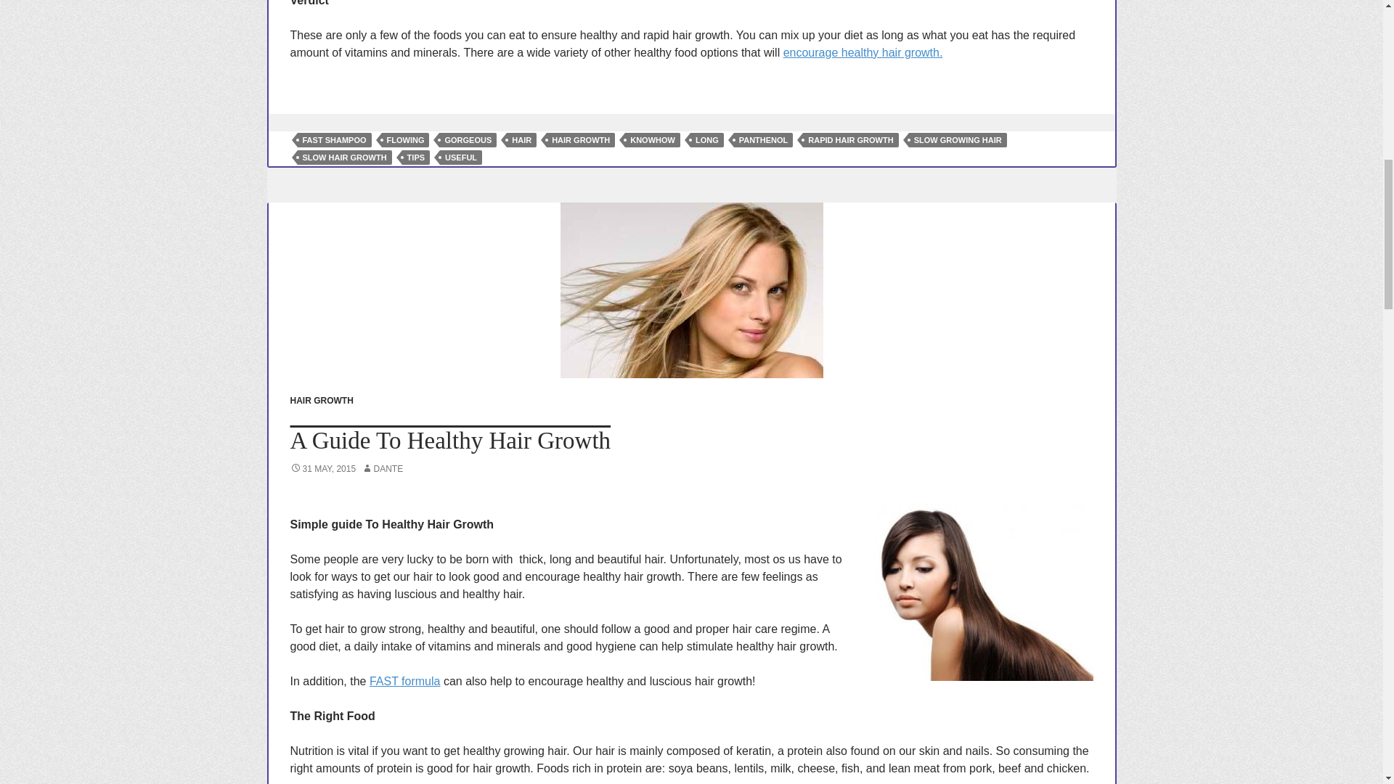 This screenshot has height=784, width=1394. What do you see at coordinates (405, 139) in the screenshot?
I see `FLOWING` at bounding box center [405, 139].